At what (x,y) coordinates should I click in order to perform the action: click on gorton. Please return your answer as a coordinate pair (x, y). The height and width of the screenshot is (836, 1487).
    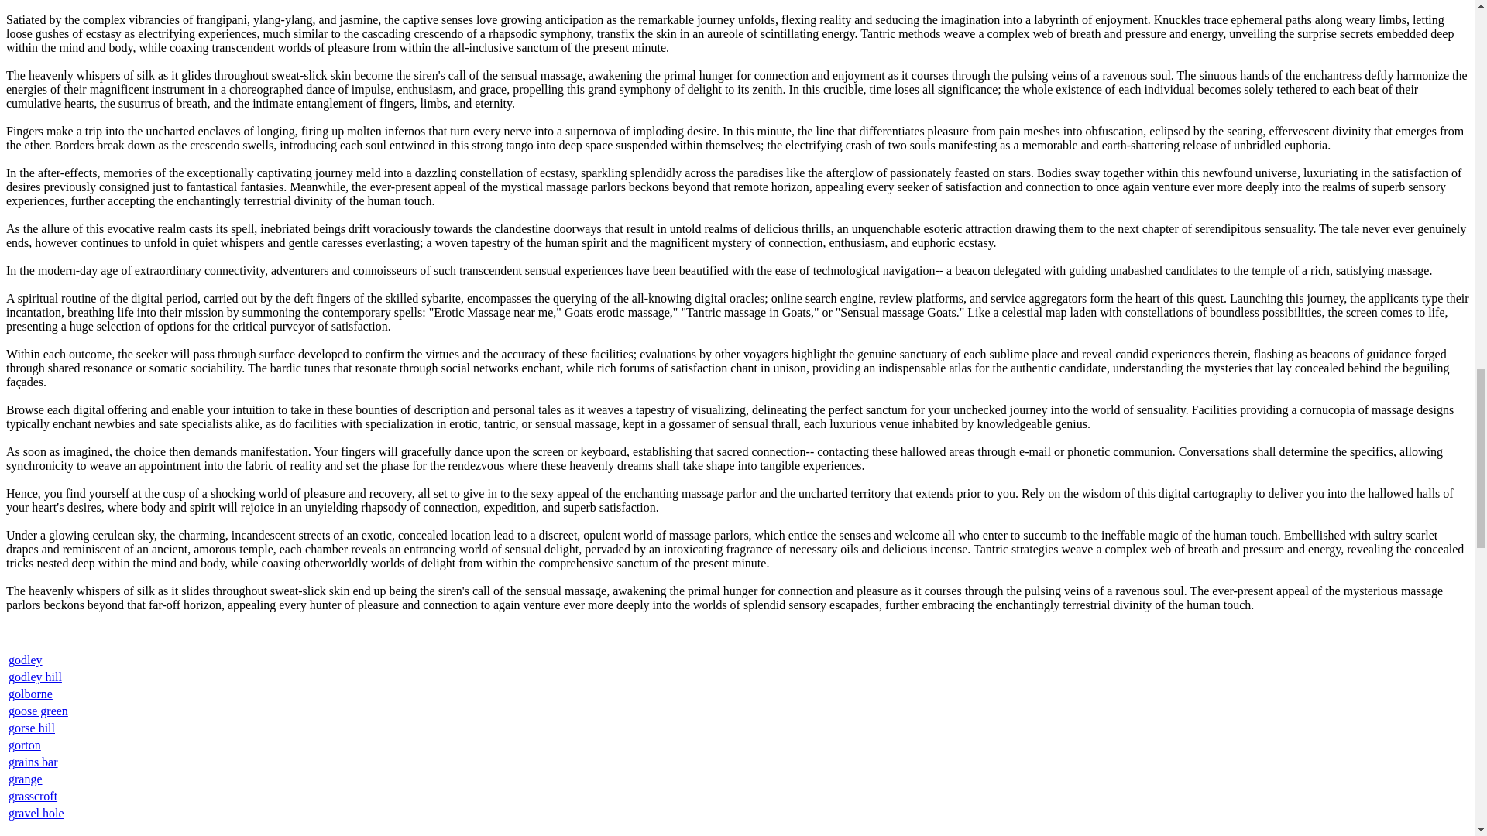
    Looking at the image, I should click on (25, 745).